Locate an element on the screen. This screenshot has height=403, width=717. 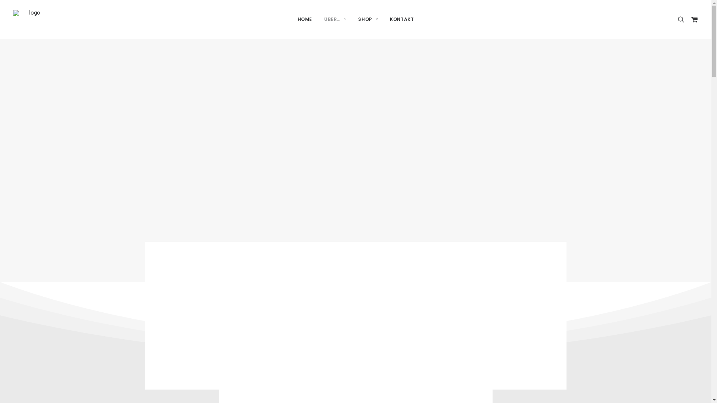
KONTAKT is located at coordinates (402, 19).